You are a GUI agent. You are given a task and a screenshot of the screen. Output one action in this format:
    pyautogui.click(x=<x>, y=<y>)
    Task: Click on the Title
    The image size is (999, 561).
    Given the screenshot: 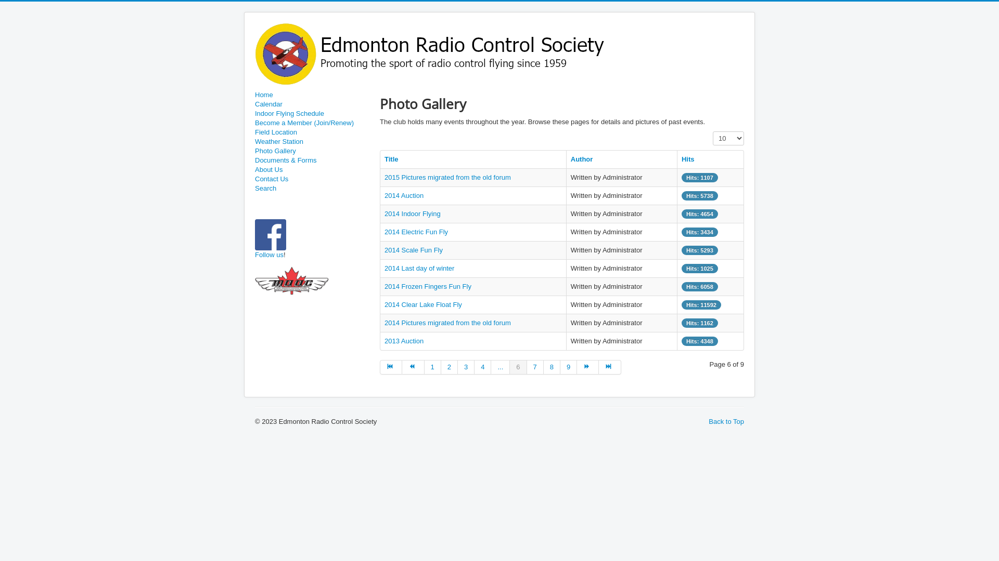 What is the action you would take?
    pyautogui.click(x=391, y=159)
    